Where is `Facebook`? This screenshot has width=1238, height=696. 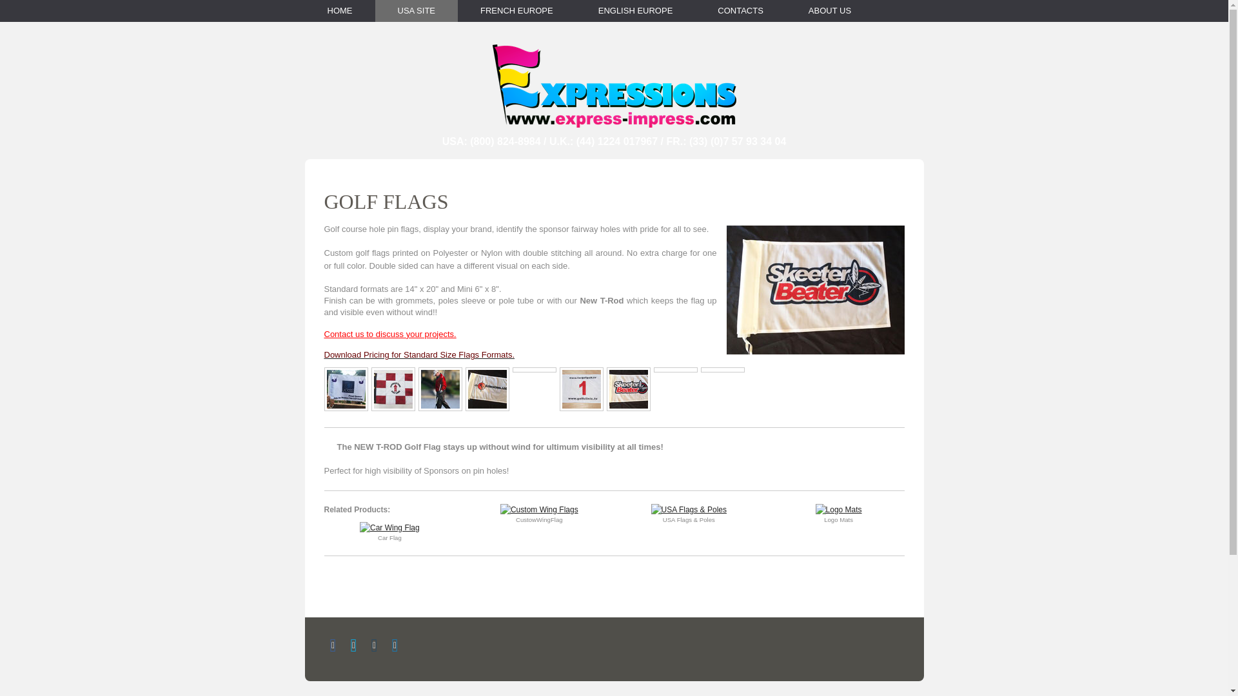 Facebook is located at coordinates (332, 646).